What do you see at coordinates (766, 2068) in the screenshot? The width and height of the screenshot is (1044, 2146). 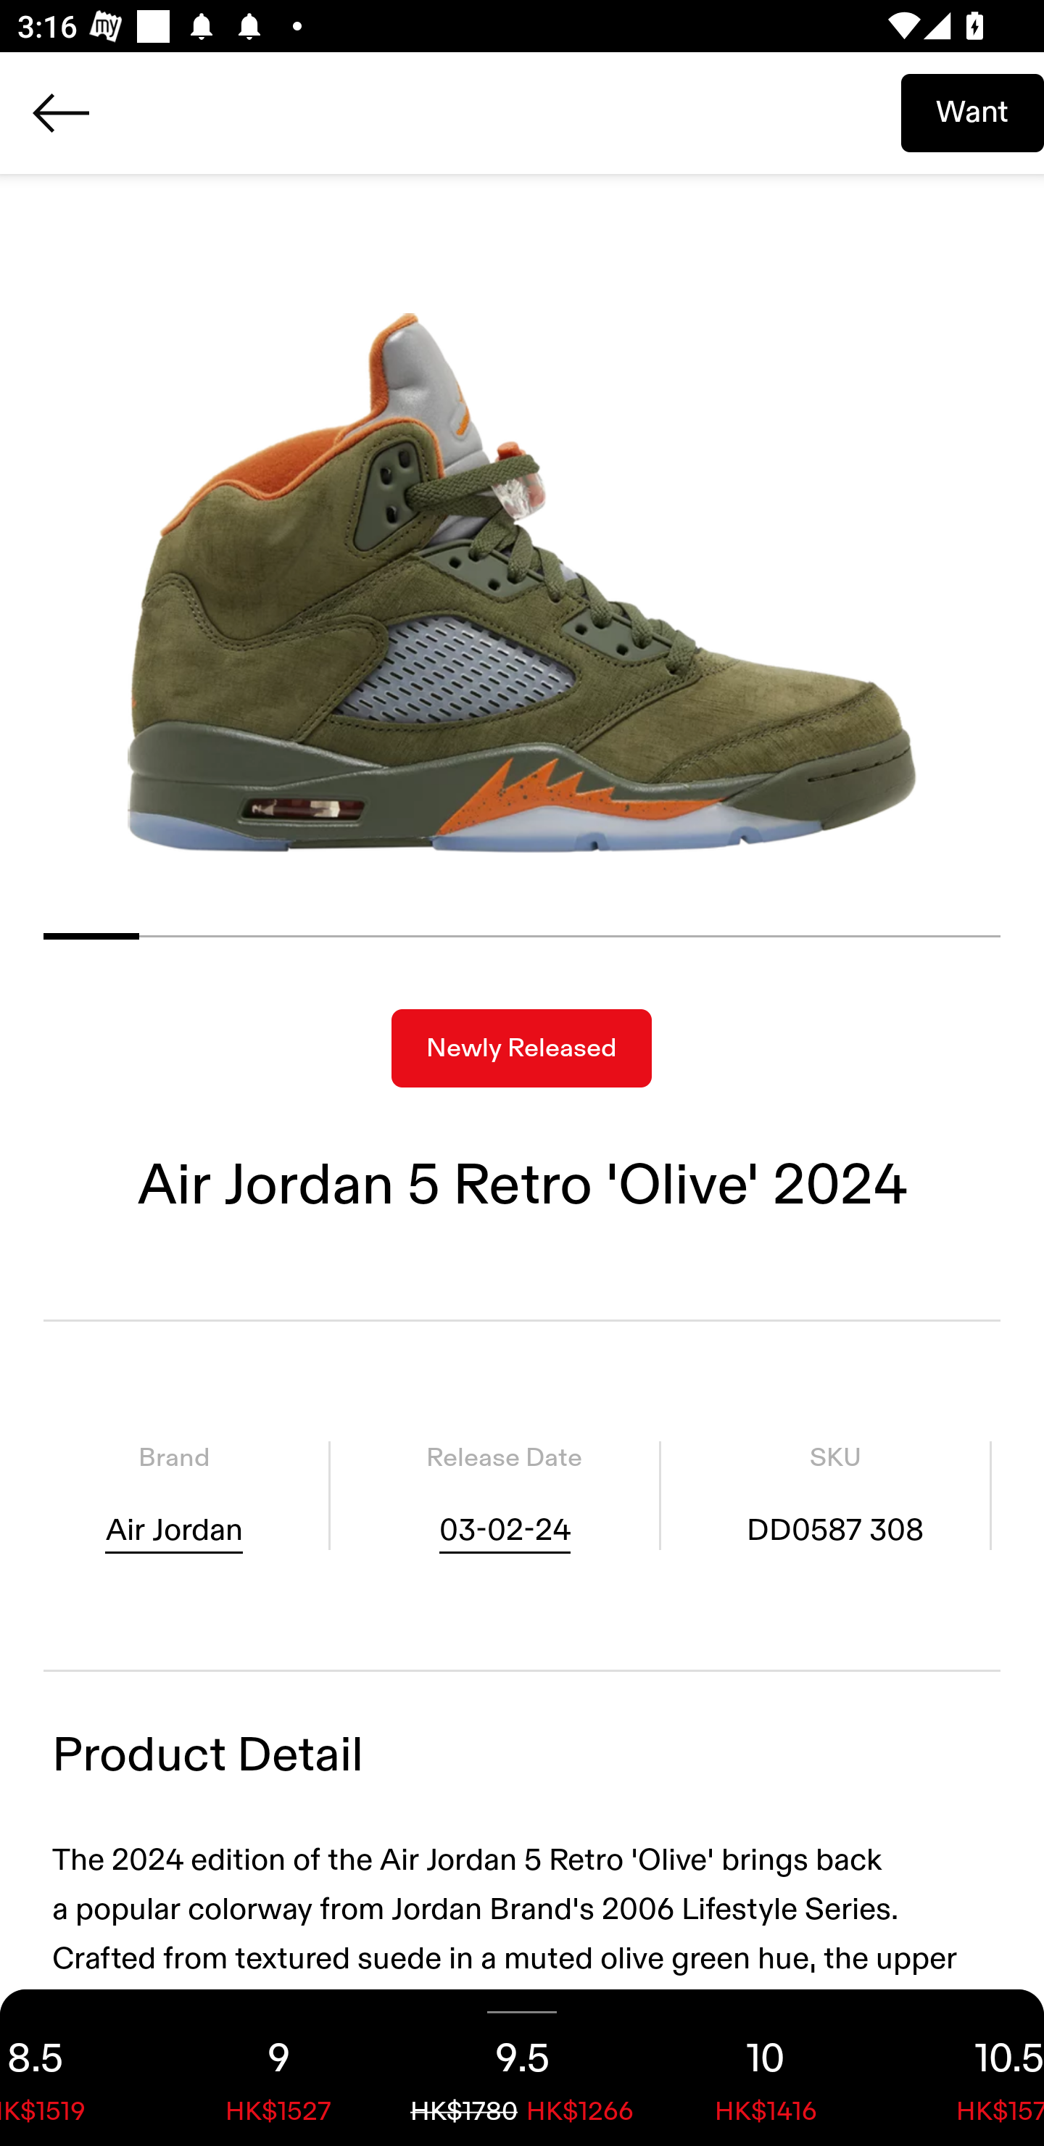 I see `10 HK$1416` at bounding box center [766, 2068].